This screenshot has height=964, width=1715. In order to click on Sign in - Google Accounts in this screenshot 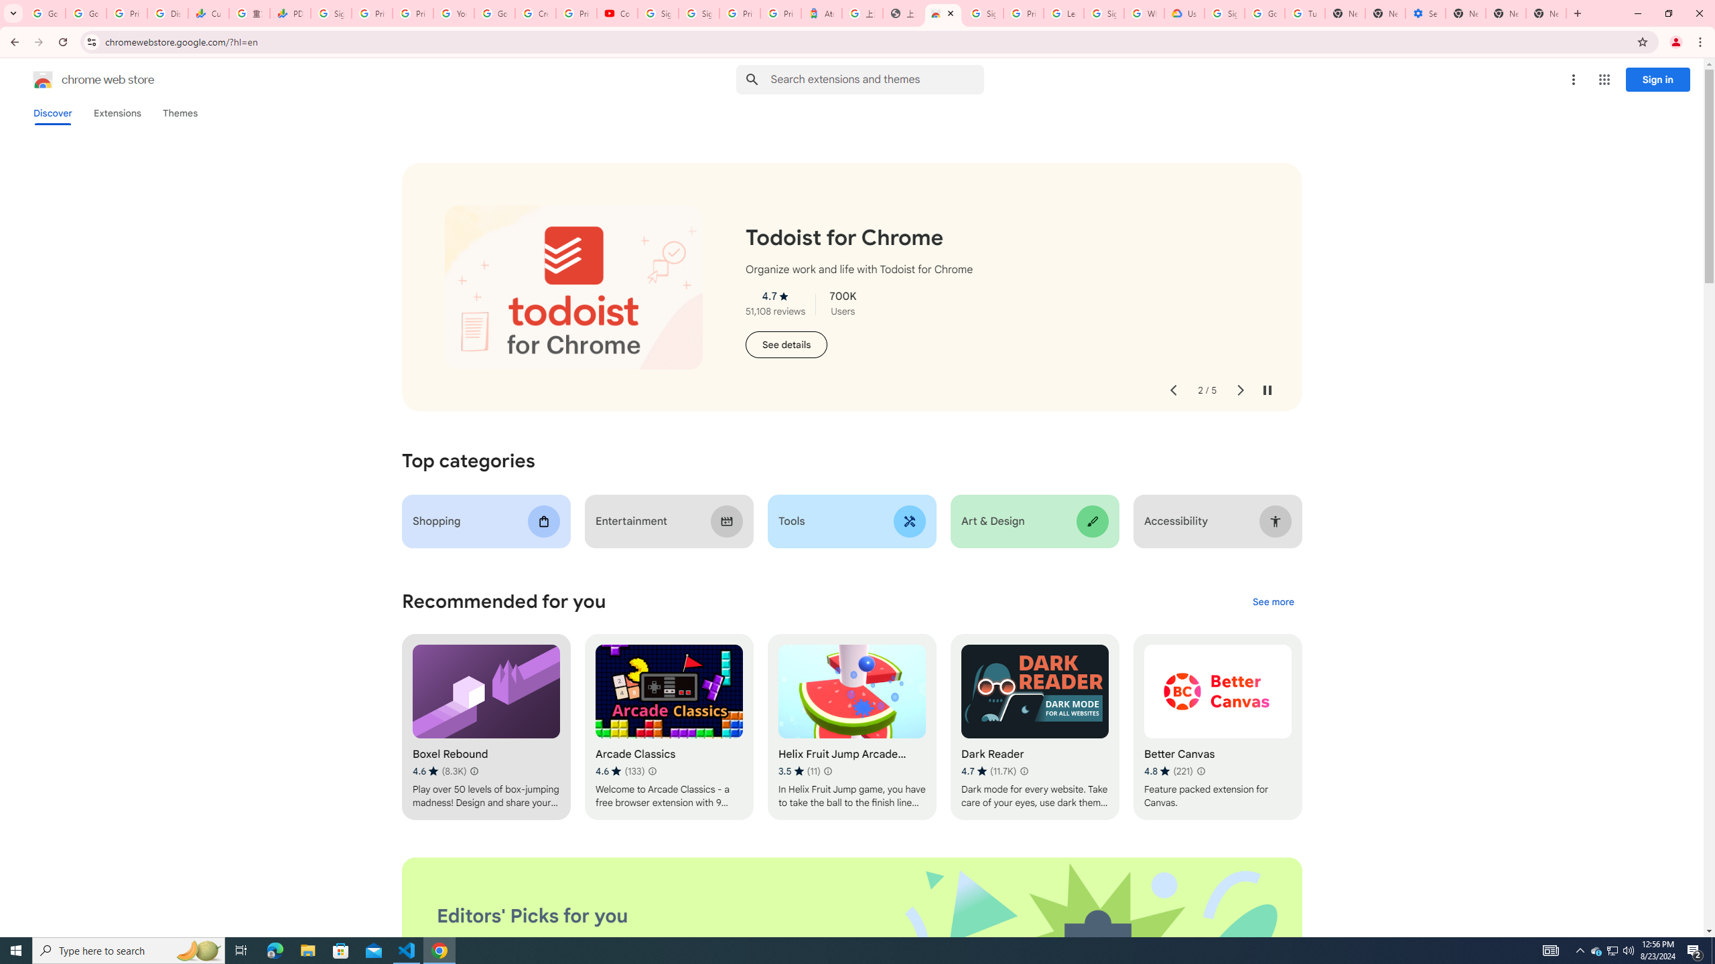, I will do `click(983, 13)`.